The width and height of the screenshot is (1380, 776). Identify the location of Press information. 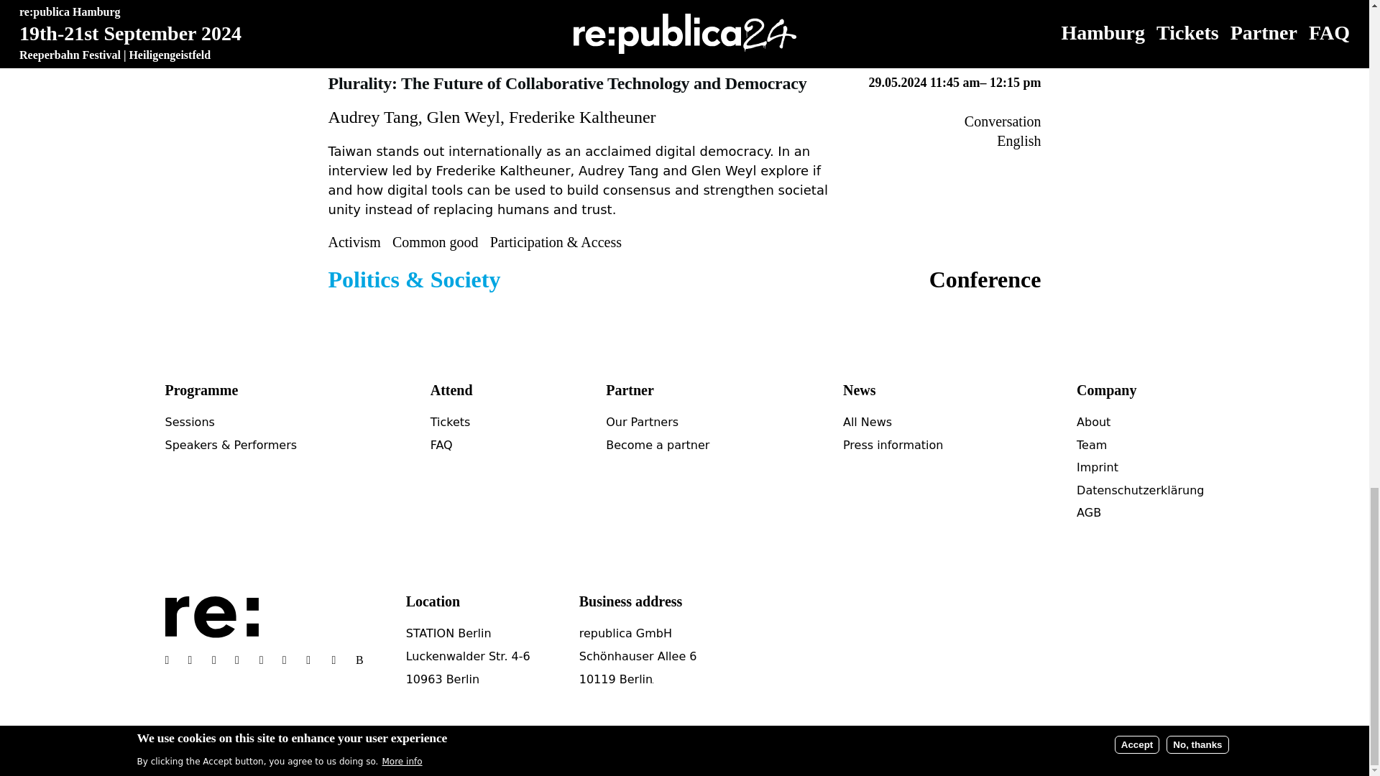
(893, 445).